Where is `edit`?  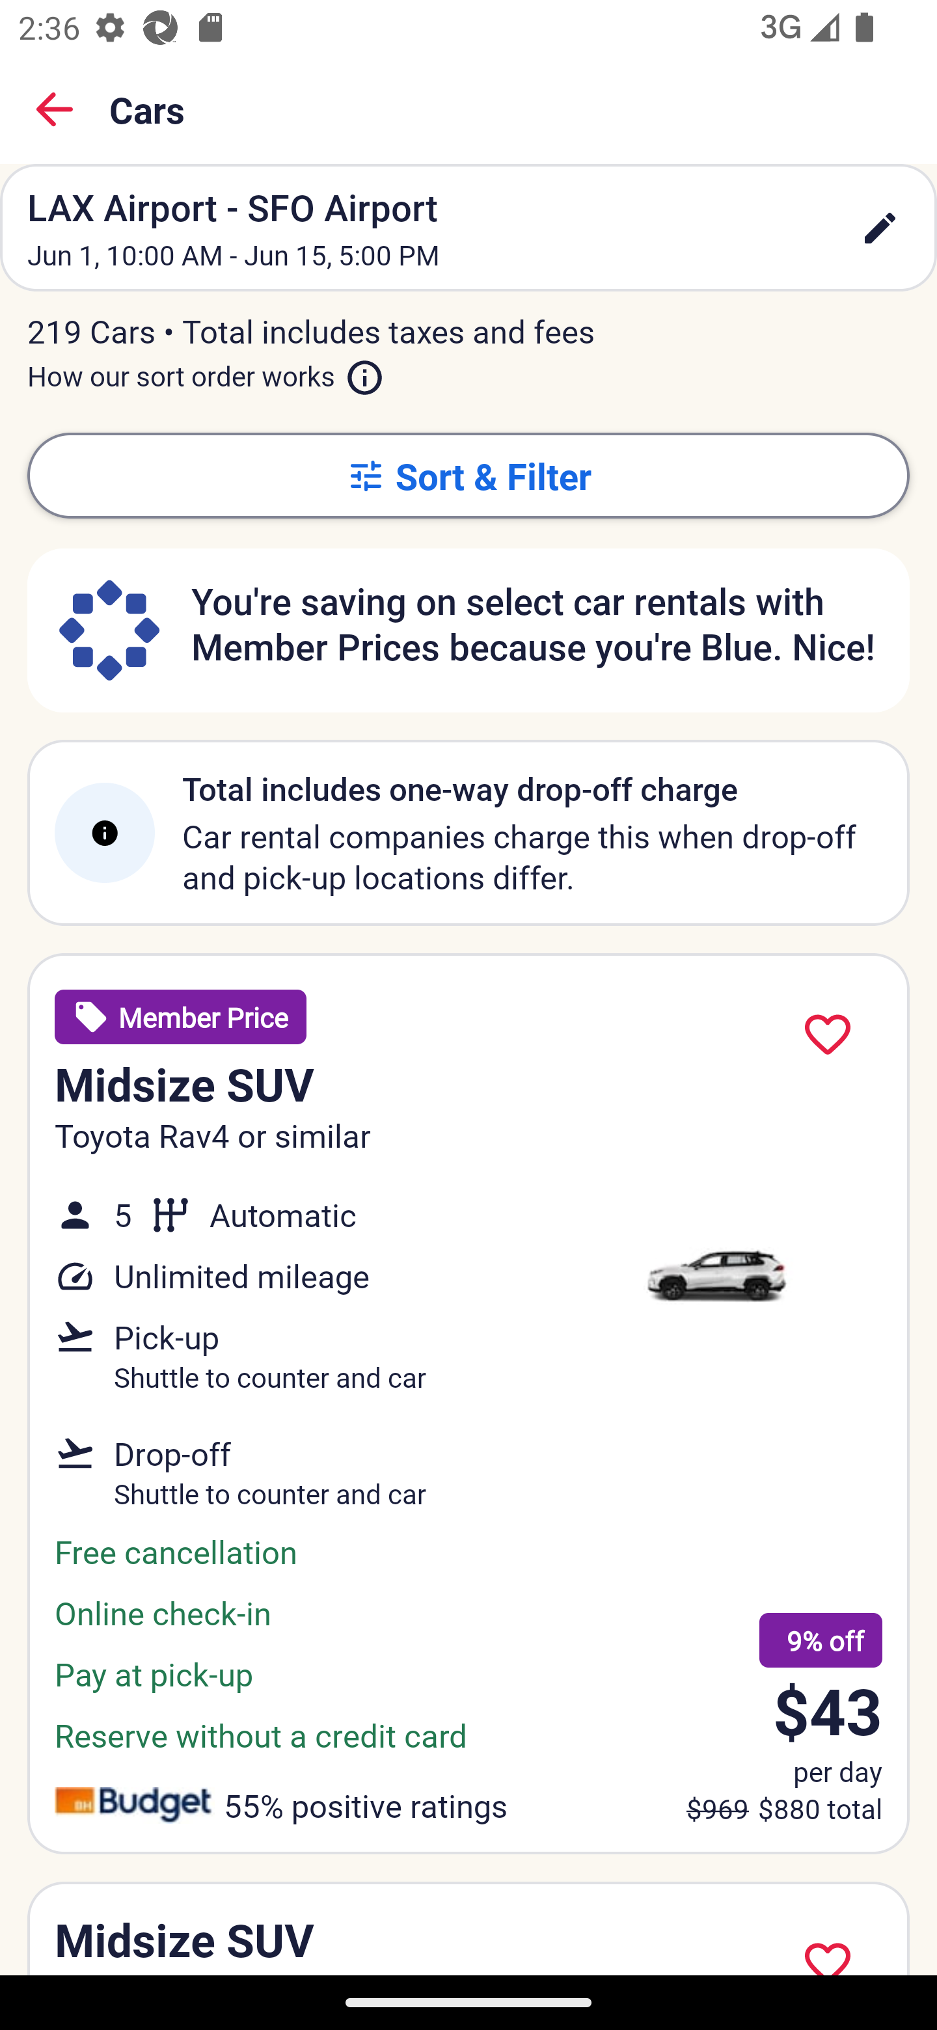 edit is located at coordinates (880, 228).